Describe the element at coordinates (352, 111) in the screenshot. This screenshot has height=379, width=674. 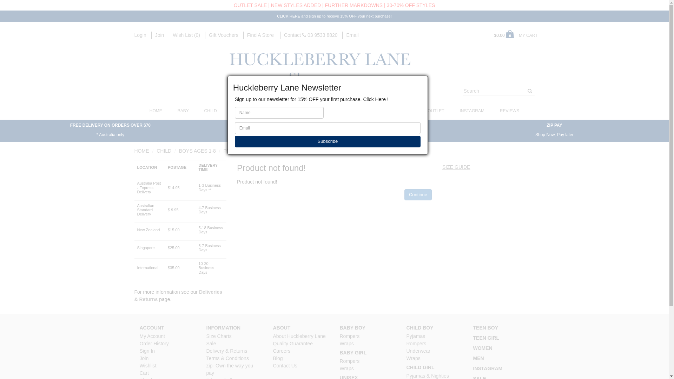
I see `WOMAN` at that location.